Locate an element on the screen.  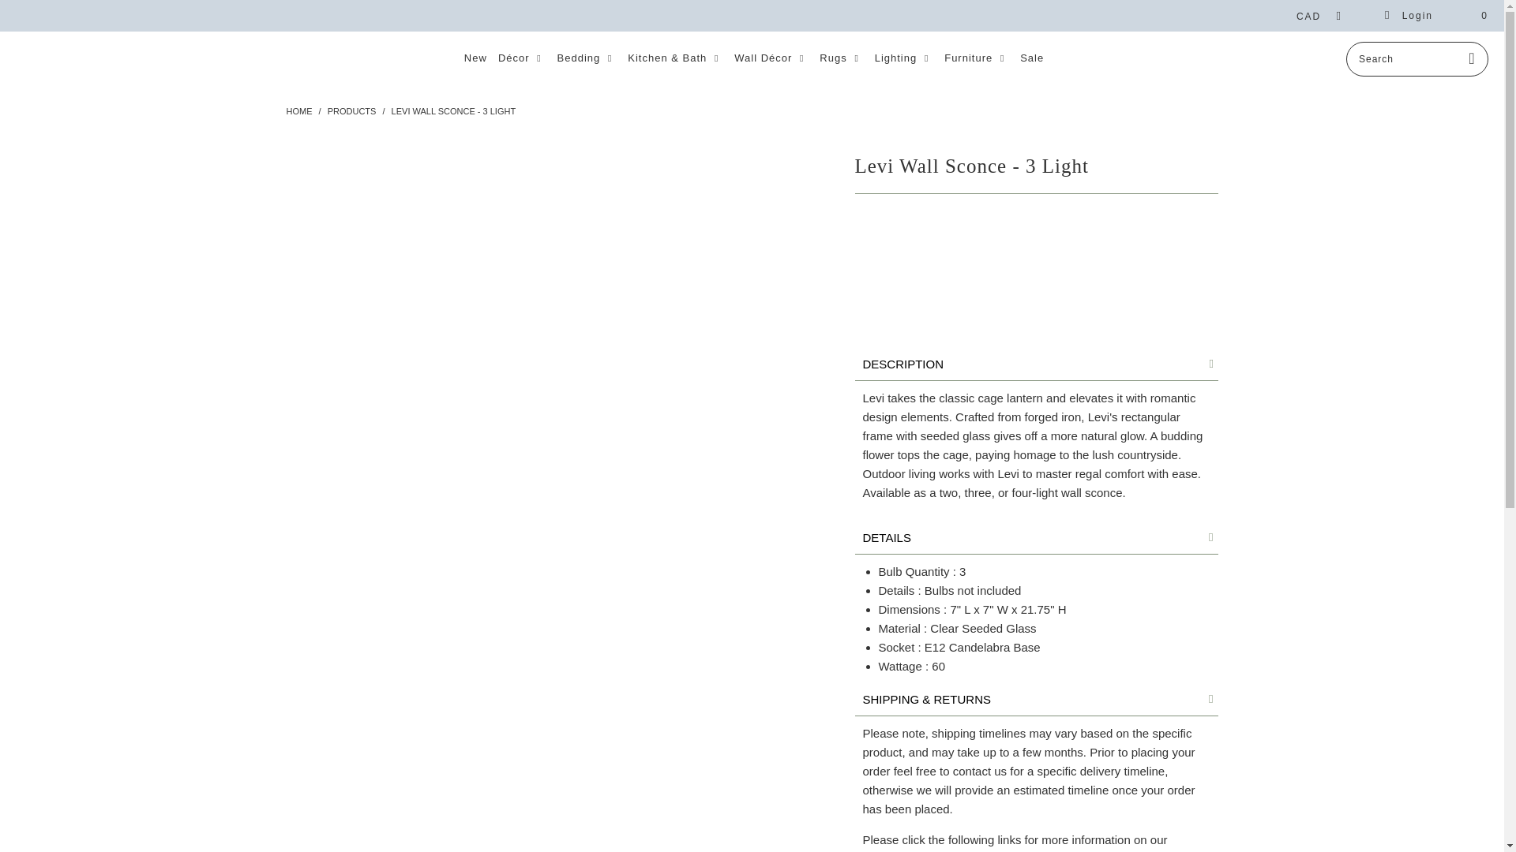
My Account  is located at coordinates (1409, 16).